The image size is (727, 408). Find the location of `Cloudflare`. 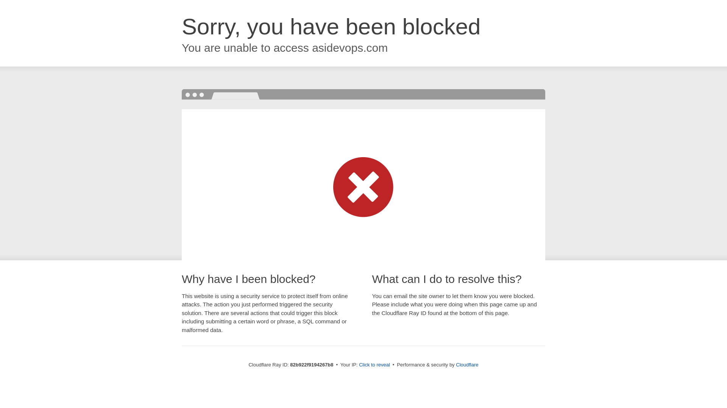

Cloudflare is located at coordinates (467, 365).